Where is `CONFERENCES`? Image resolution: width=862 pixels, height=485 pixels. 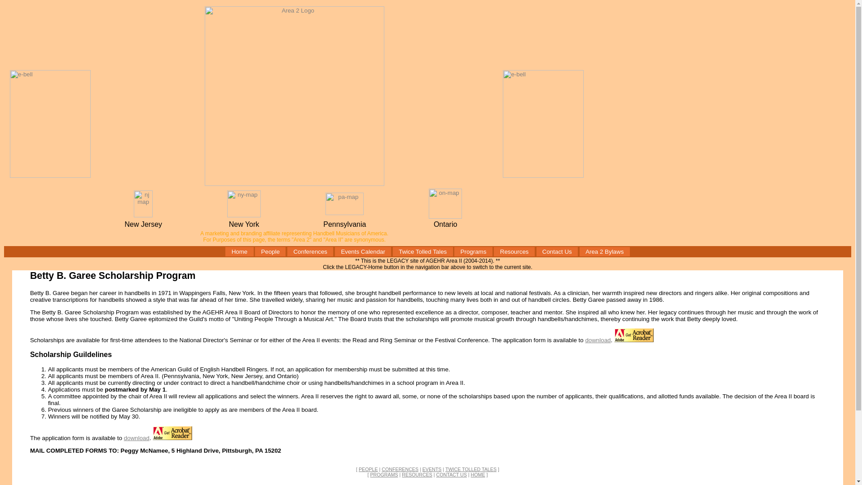
CONFERENCES is located at coordinates (400, 469).